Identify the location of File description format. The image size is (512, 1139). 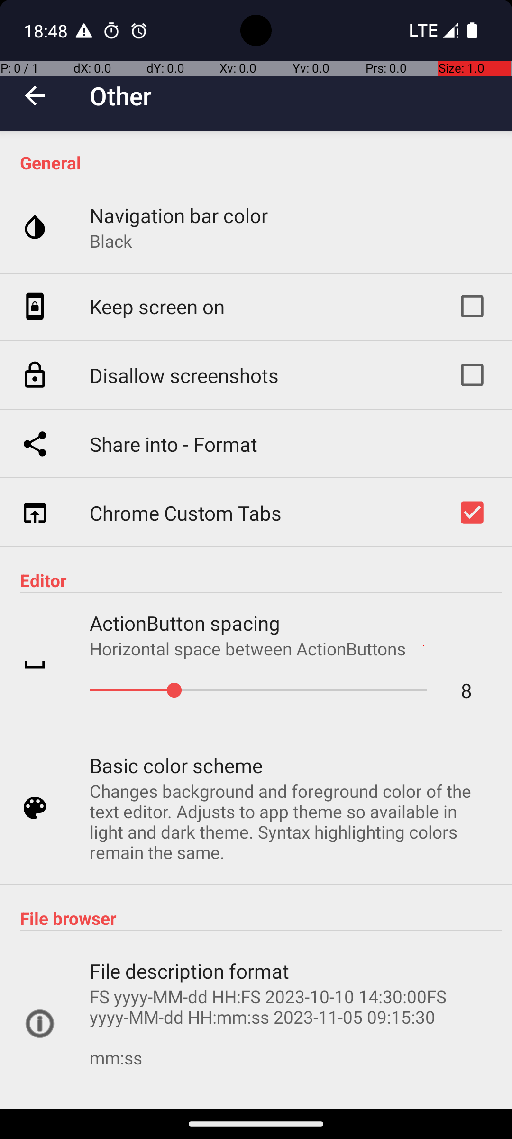
(190, 971).